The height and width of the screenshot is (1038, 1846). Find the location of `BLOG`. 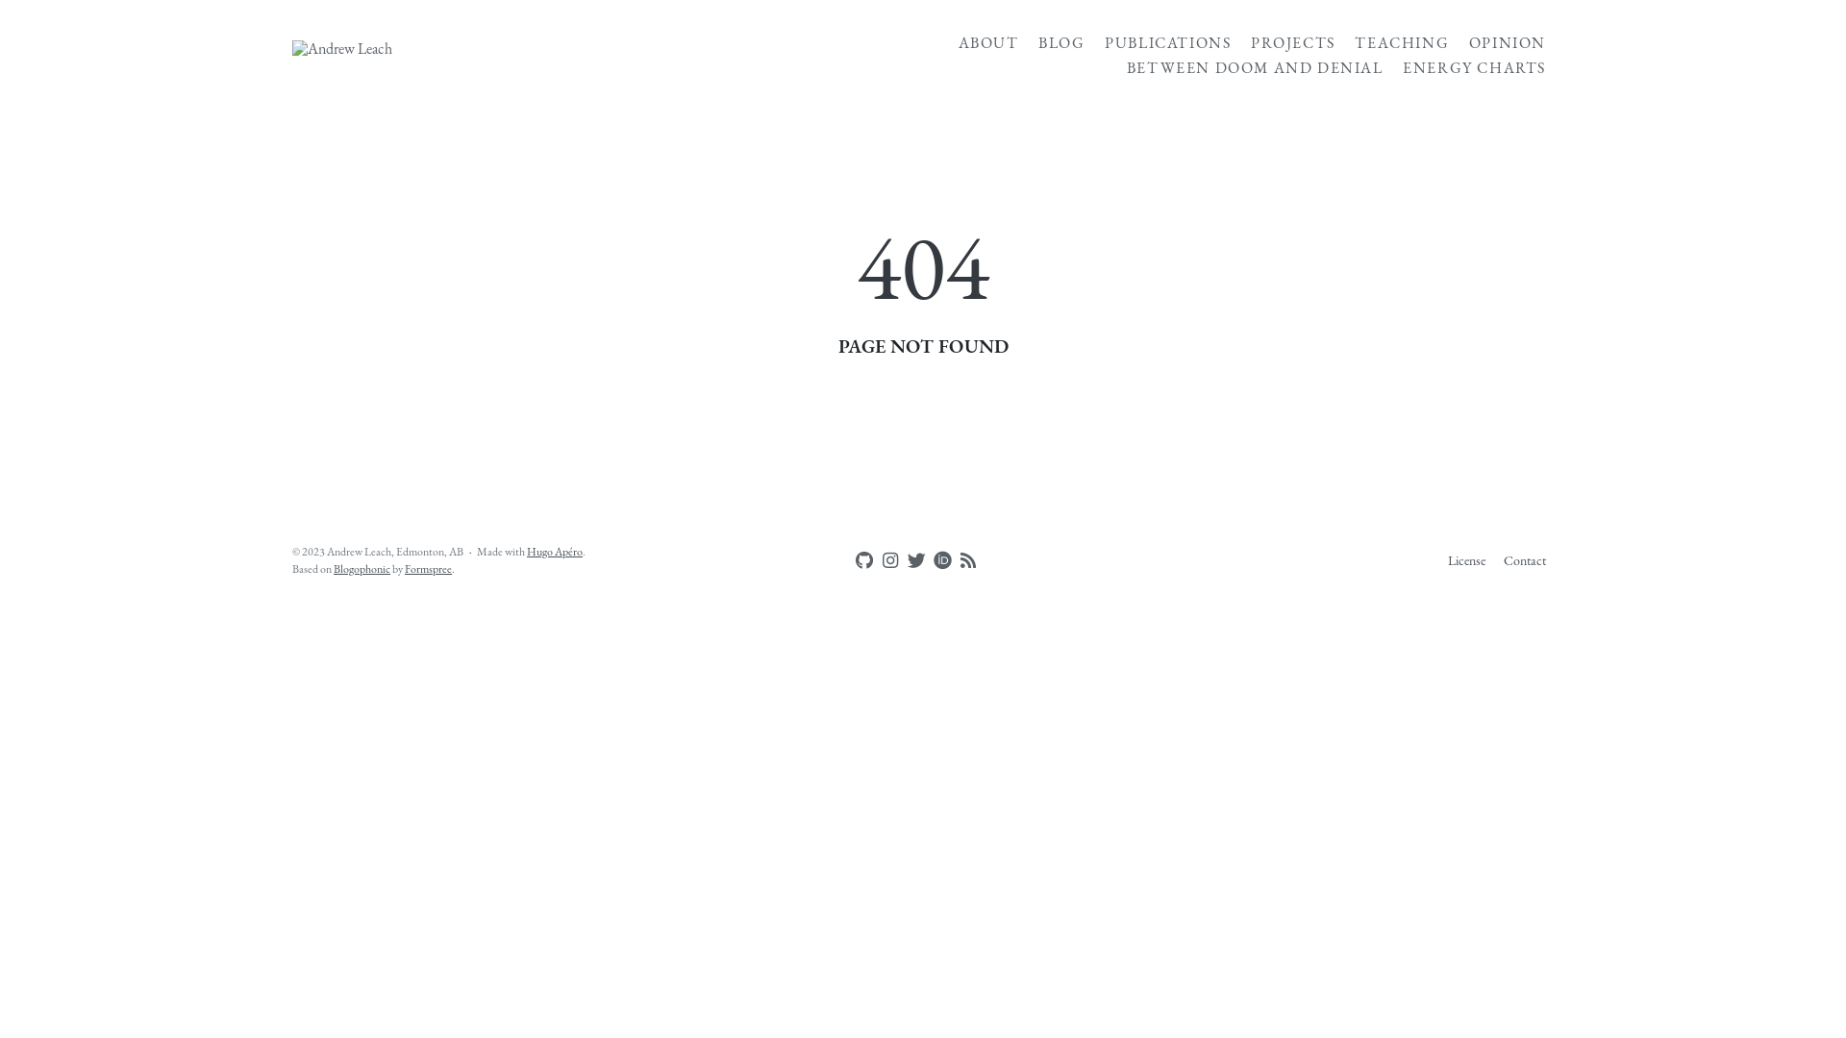

BLOG is located at coordinates (1061, 43).